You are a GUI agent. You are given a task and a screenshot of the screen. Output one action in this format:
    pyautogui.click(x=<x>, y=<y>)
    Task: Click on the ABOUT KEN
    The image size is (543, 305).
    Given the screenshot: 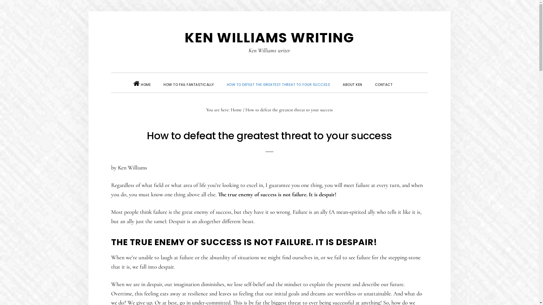 What is the action you would take?
    pyautogui.click(x=352, y=84)
    